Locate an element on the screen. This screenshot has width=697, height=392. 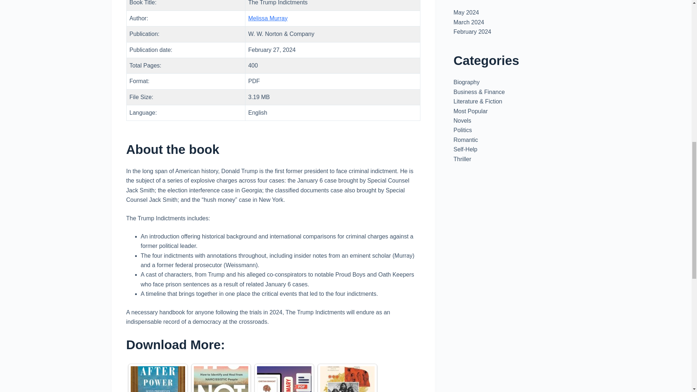
Melissa Murray is located at coordinates (268, 18).